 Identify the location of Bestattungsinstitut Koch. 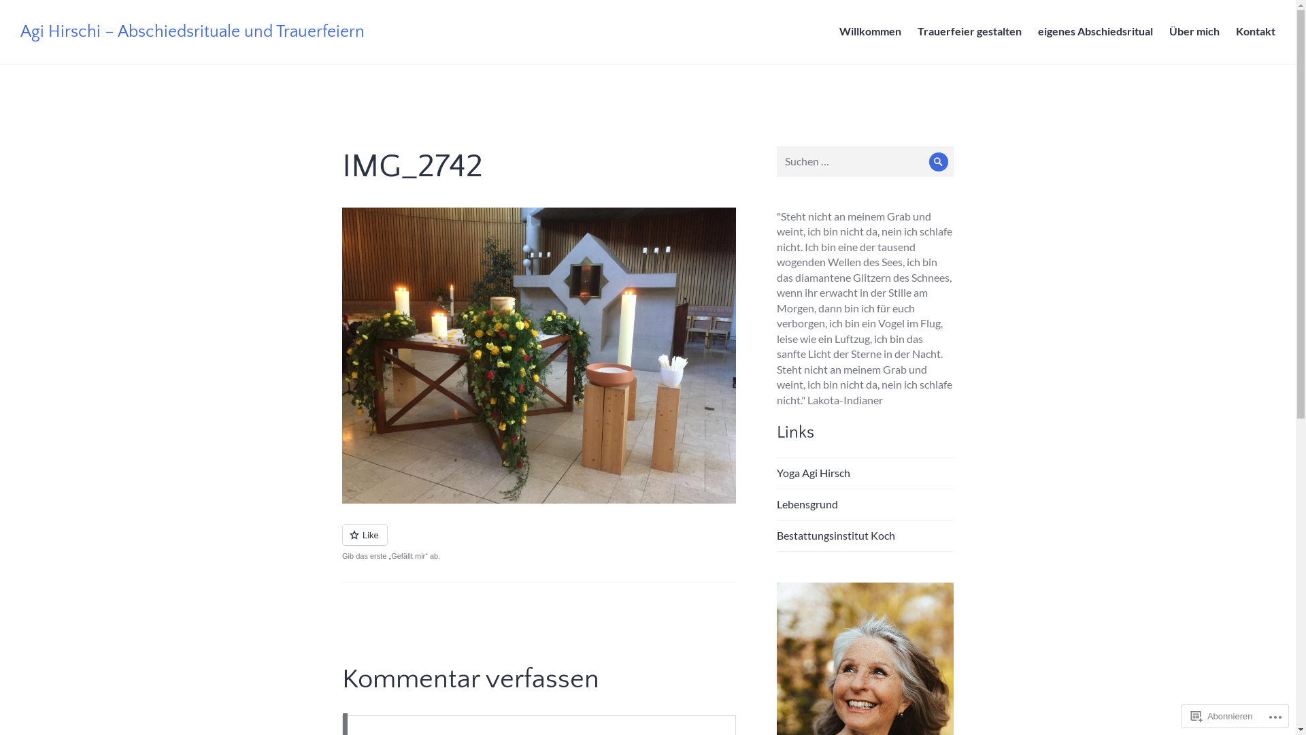
(836, 535).